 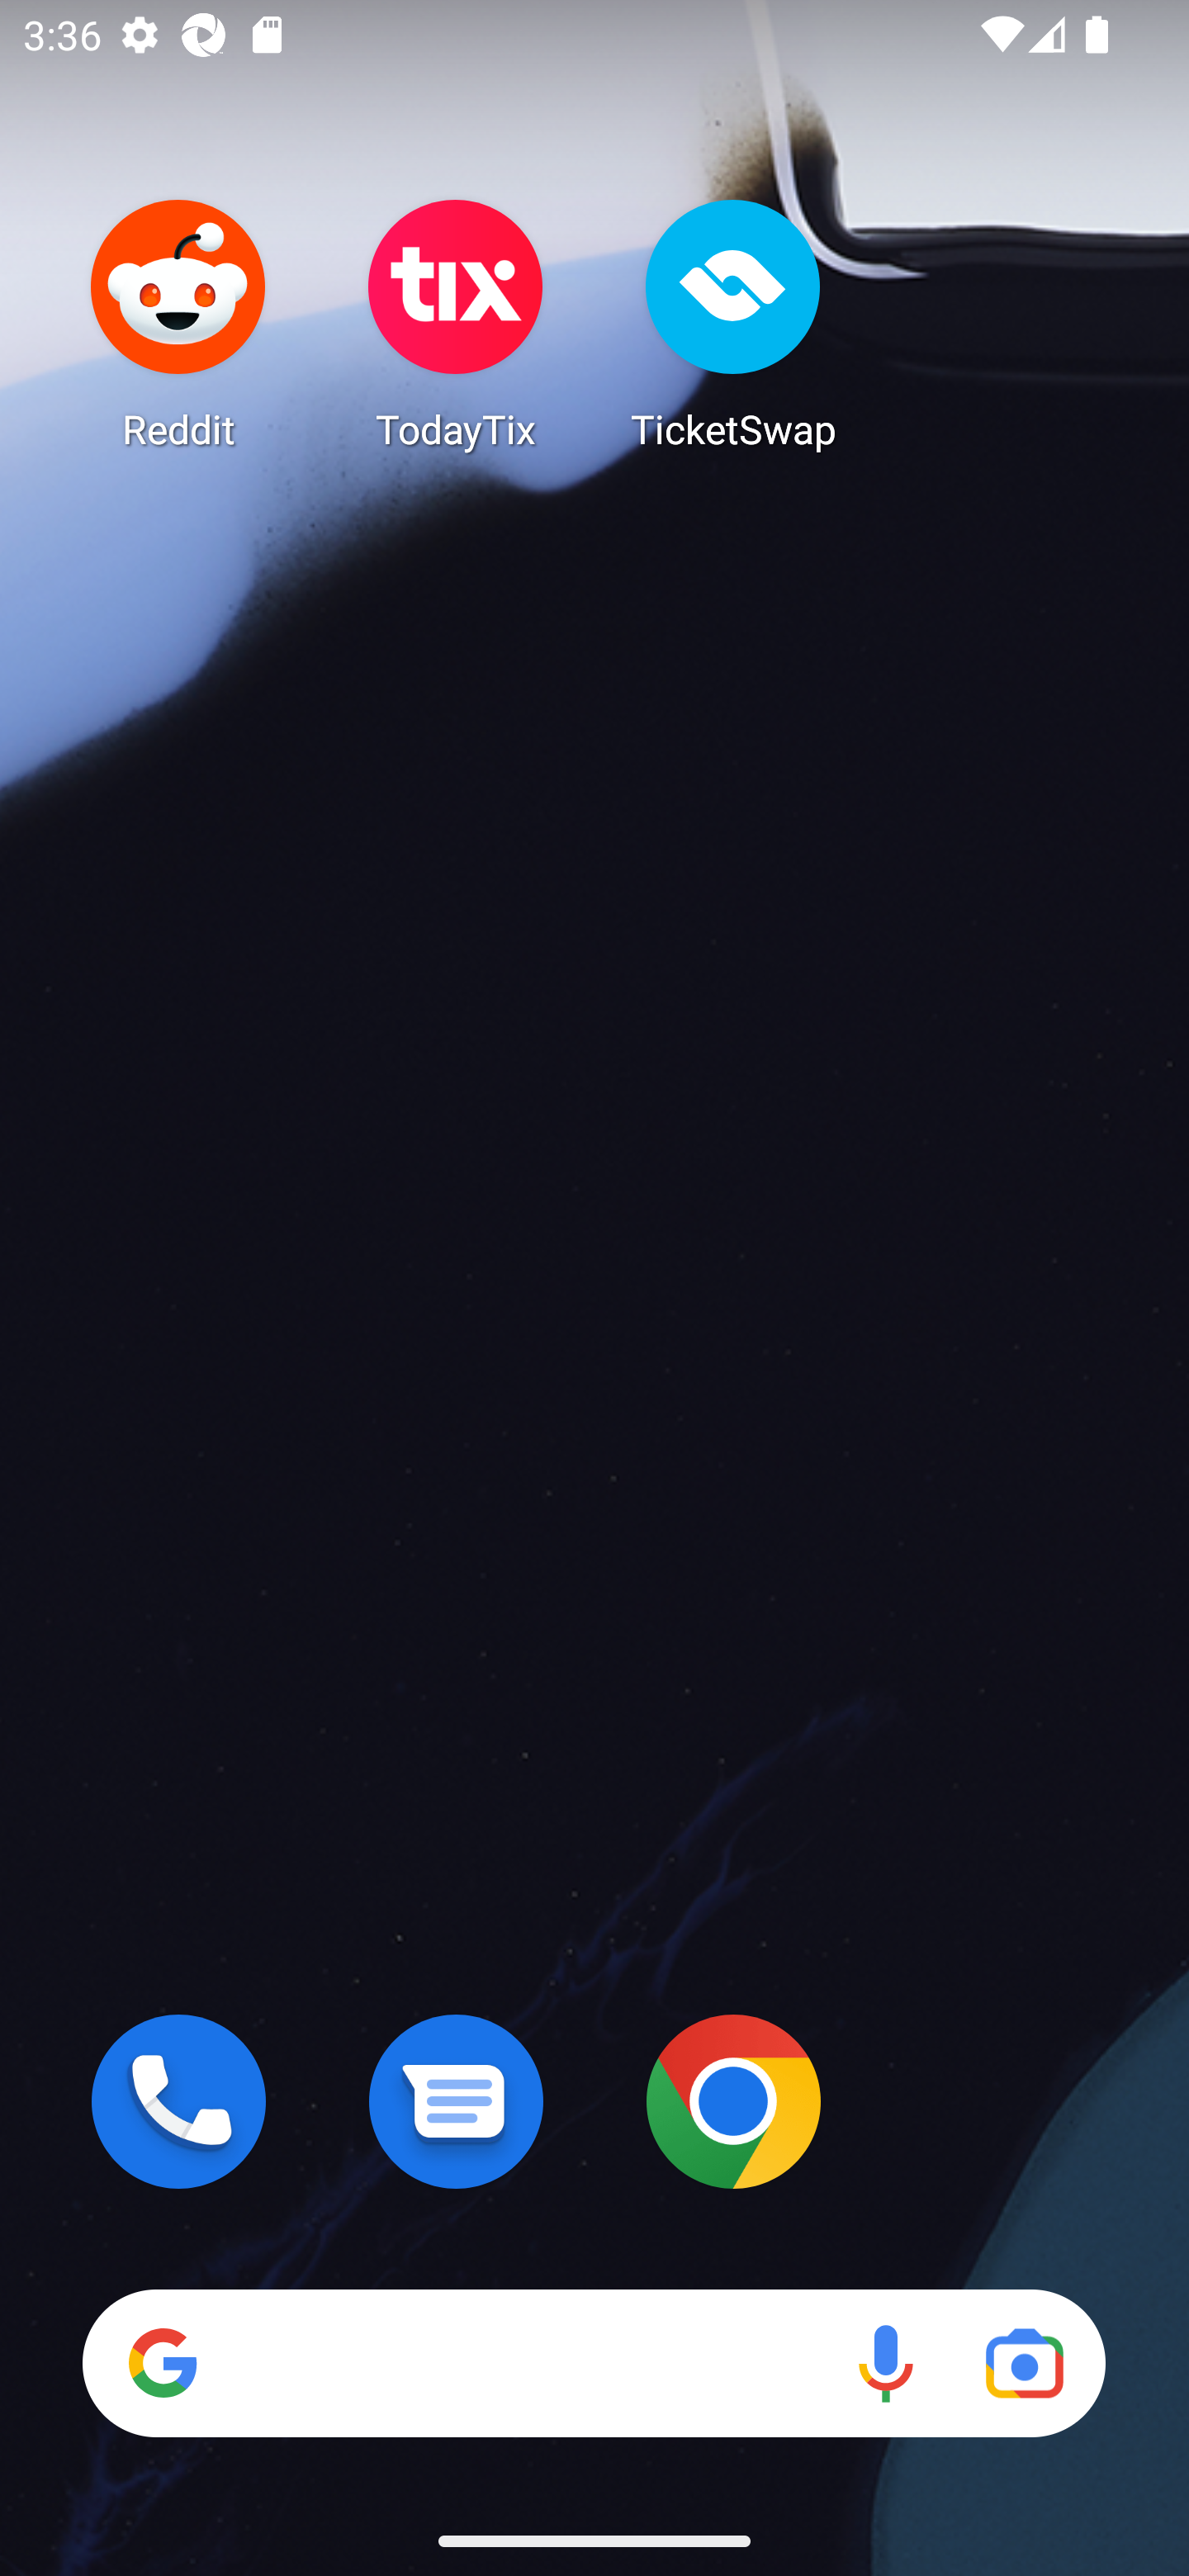 I want to click on TicketSwap, so click(x=733, y=324).